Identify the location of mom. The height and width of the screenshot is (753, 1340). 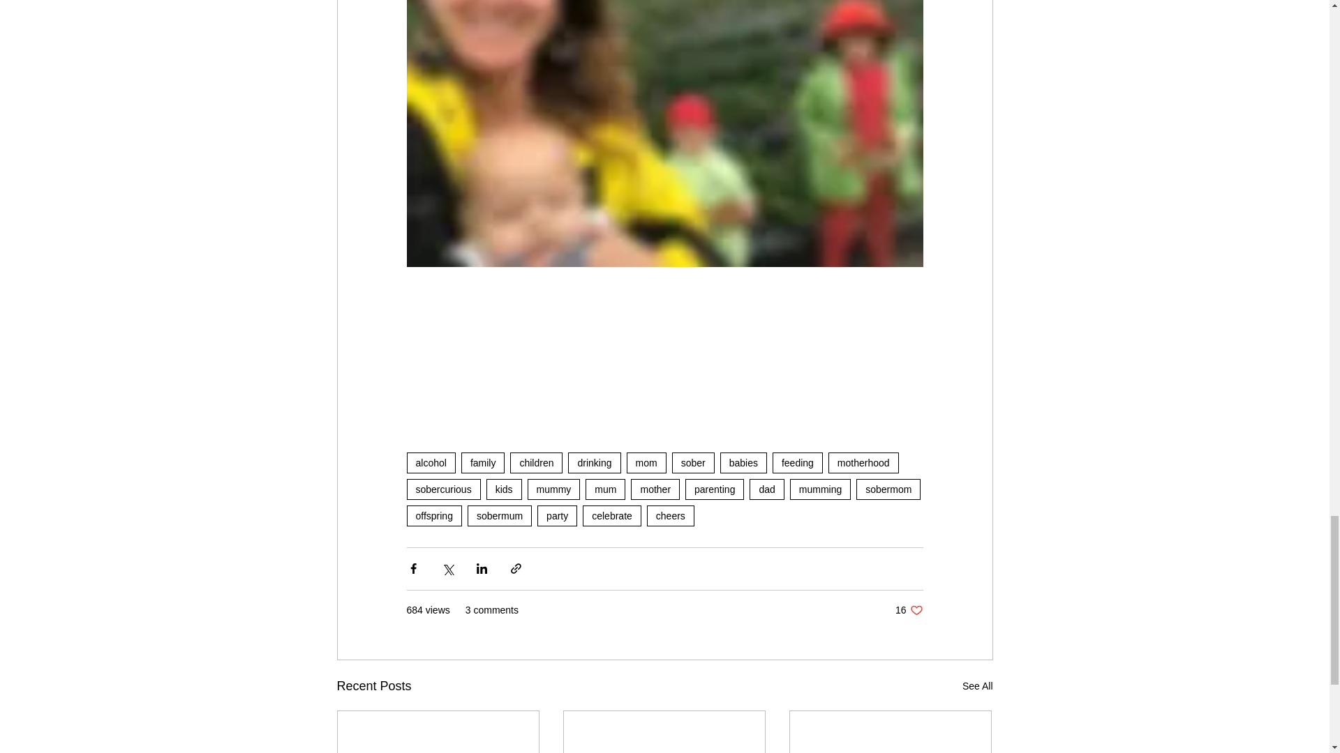
(646, 463).